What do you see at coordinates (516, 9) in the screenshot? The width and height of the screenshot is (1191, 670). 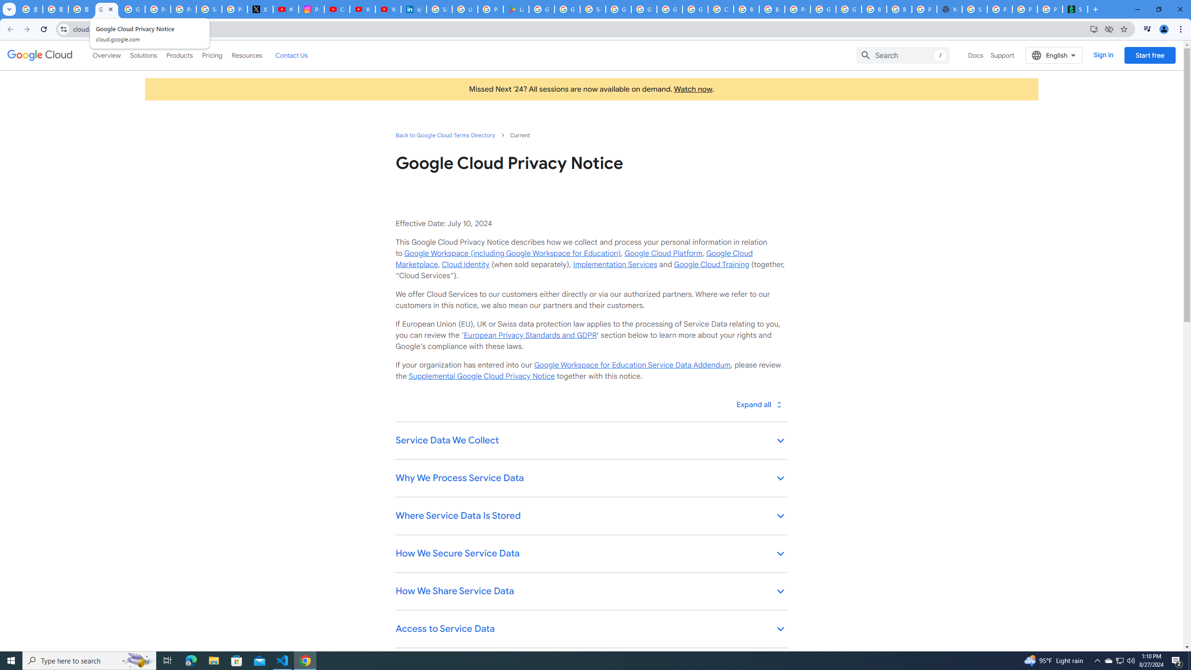 I see `Last Shelter: Survival - Apps on Google Play` at bounding box center [516, 9].